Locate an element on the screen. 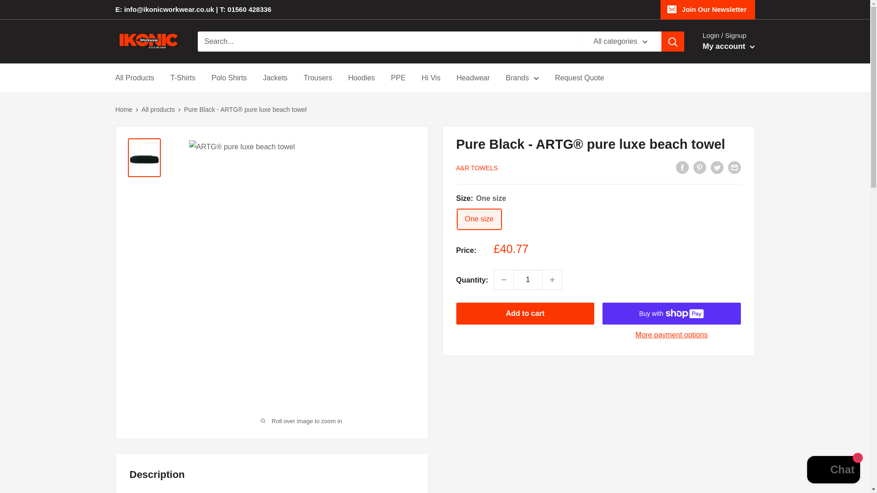 The image size is (877, 493). Decrease quantity by 1 is located at coordinates (503, 279).